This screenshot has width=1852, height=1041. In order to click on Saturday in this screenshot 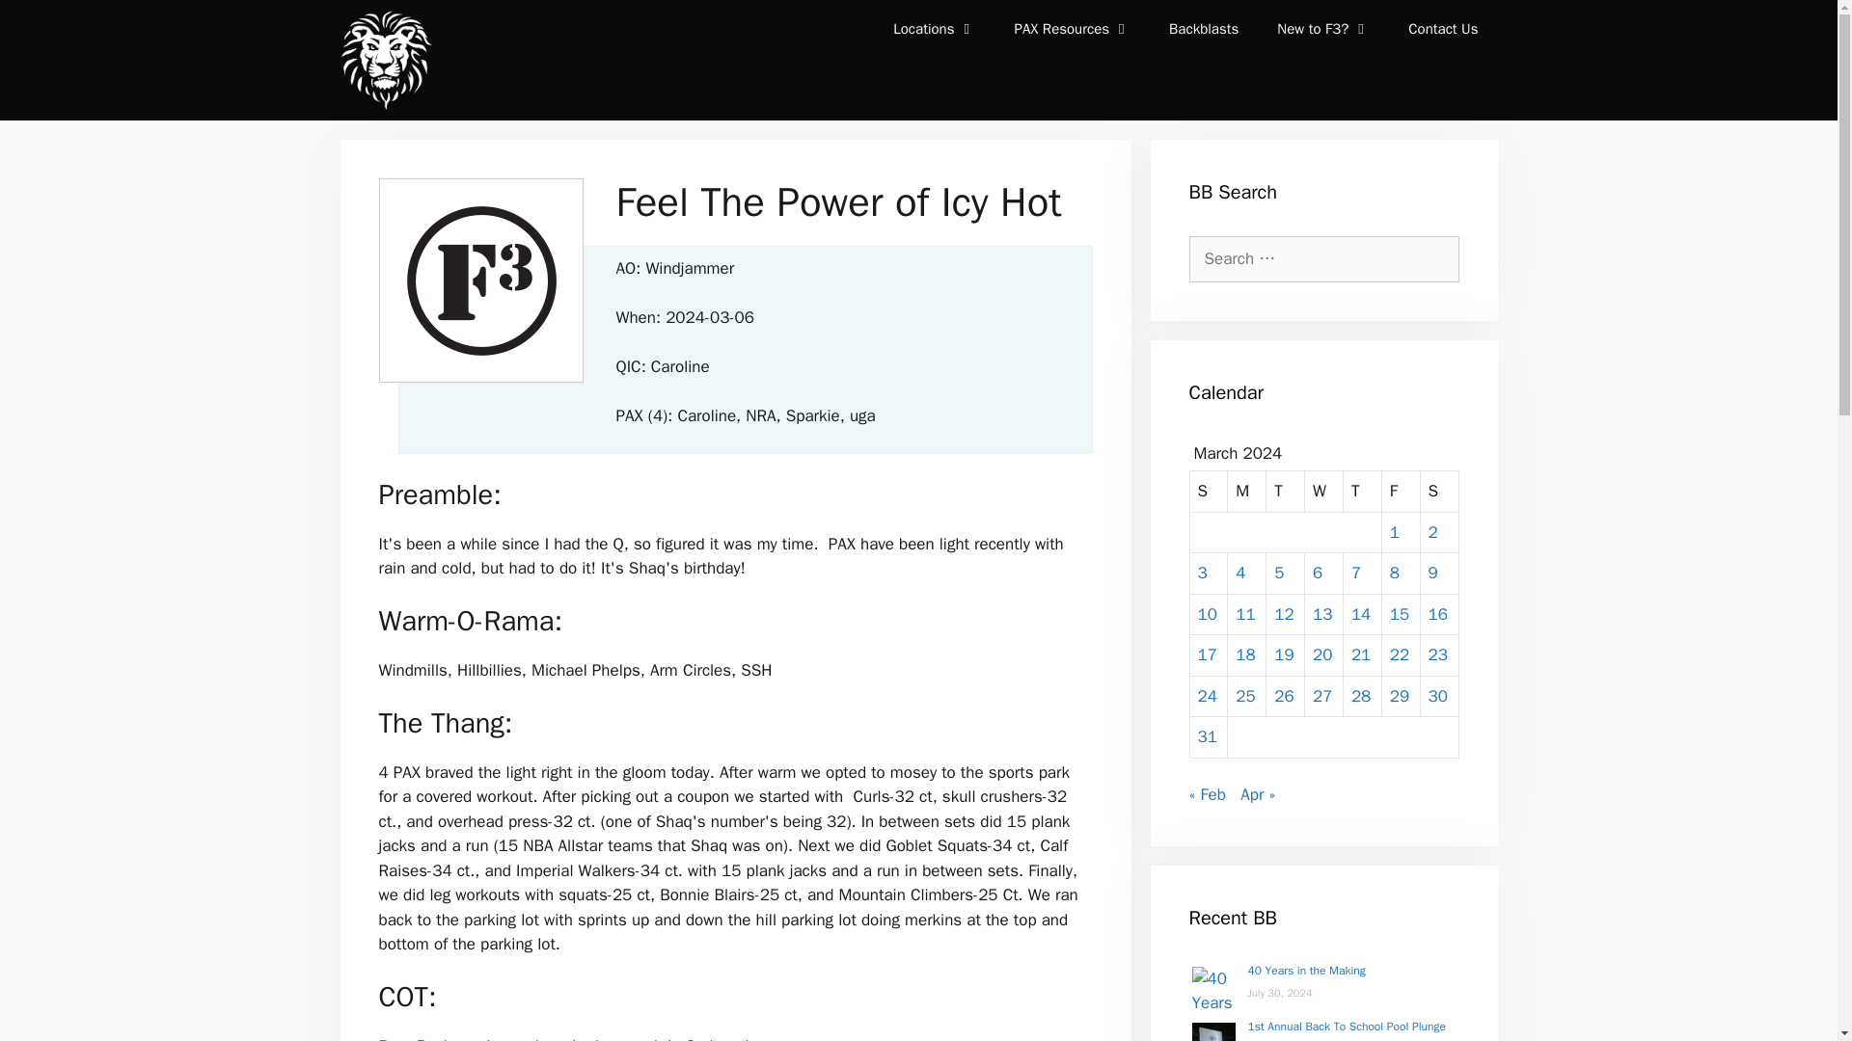, I will do `click(1439, 492)`.